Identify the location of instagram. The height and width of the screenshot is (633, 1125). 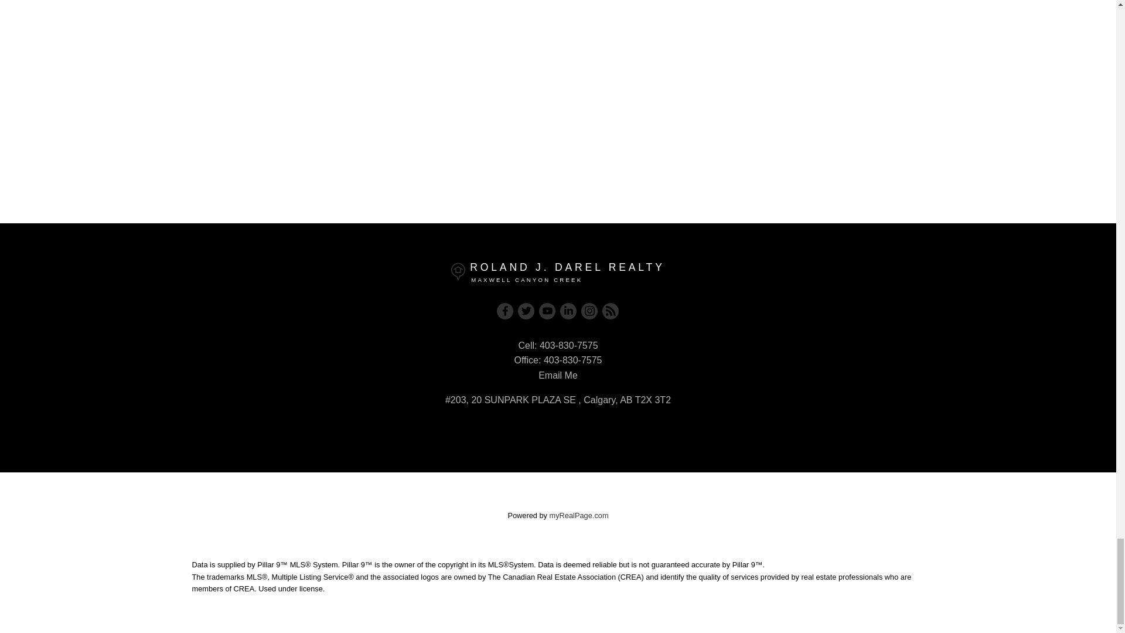
(589, 311).